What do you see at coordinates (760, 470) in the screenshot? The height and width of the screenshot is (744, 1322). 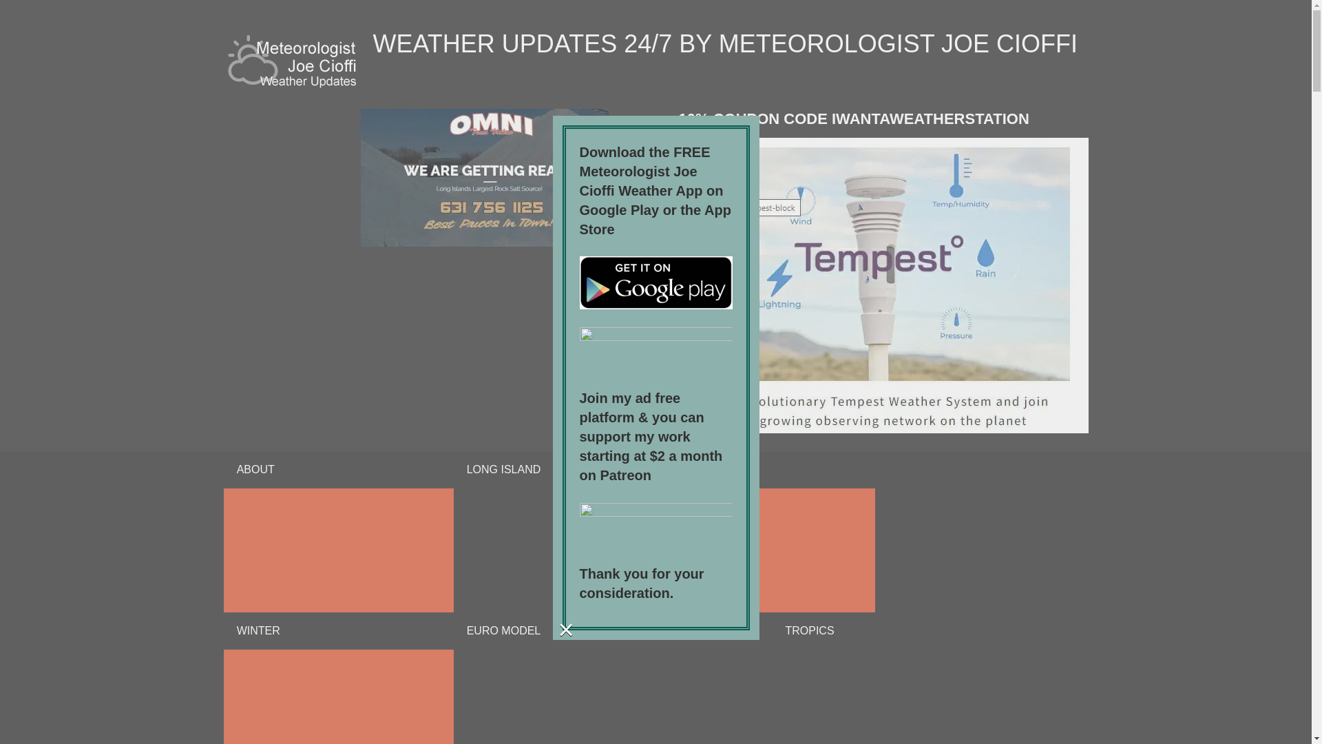 I see `FORECASTS` at bounding box center [760, 470].